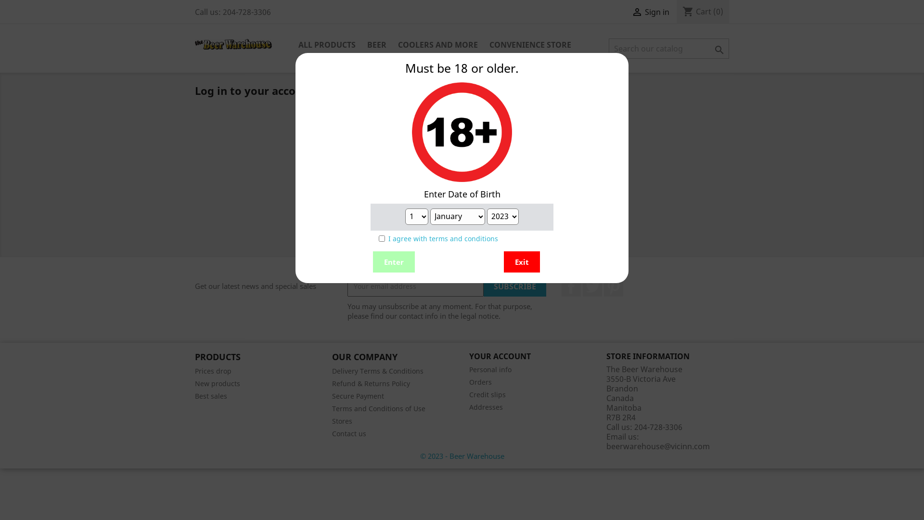  Describe the element at coordinates (377, 45) in the screenshot. I see `BEER` at that location.